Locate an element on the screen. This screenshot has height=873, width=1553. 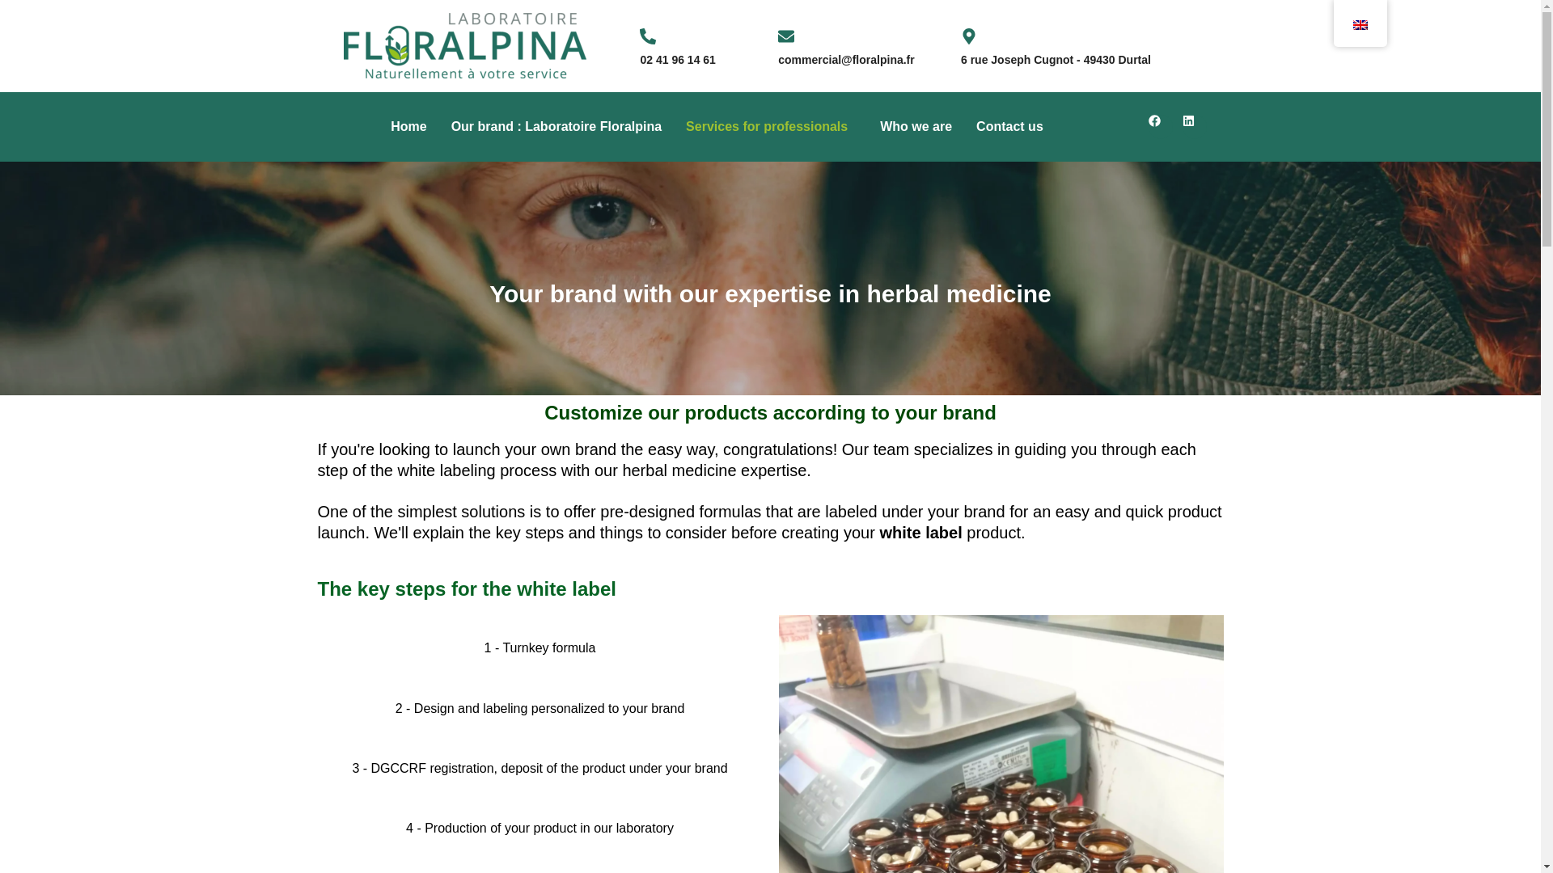
Contact us is located at coordinates (1009, 126).